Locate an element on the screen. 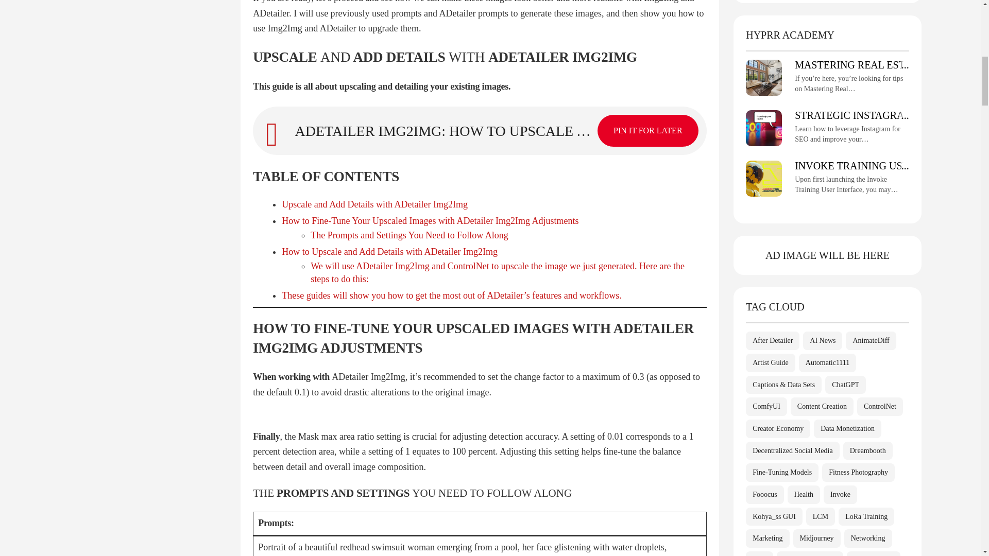 Image resolution: width=989 pixels, height=556 pixels. PIN IT FOR LATER is located at coordinates (647, 131).